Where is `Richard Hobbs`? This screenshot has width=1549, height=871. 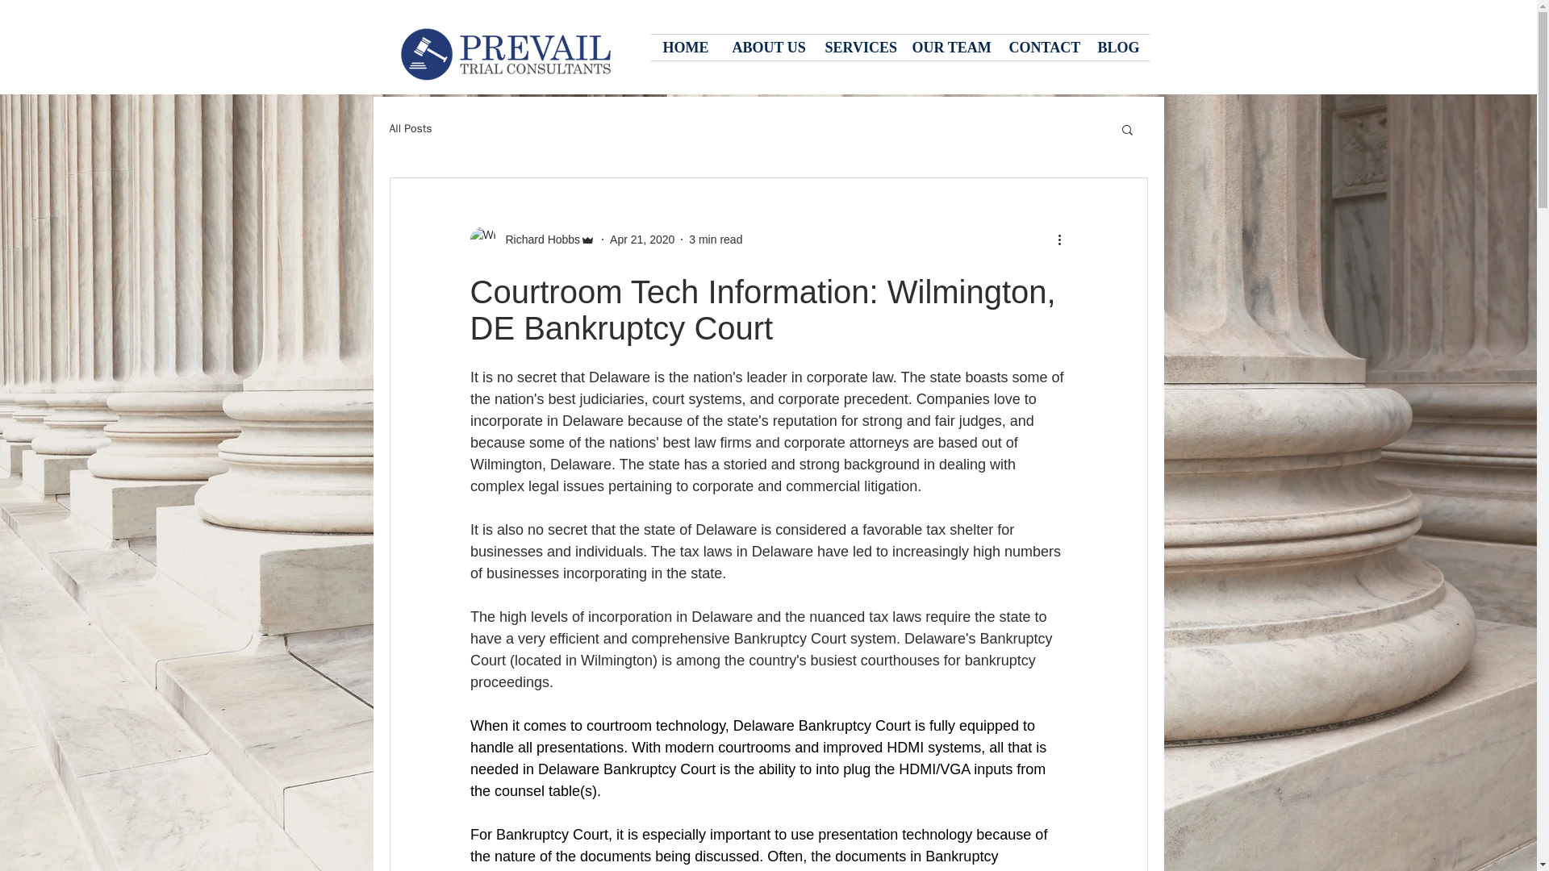 Richard Hobbs is located at coordinates (532, 239).